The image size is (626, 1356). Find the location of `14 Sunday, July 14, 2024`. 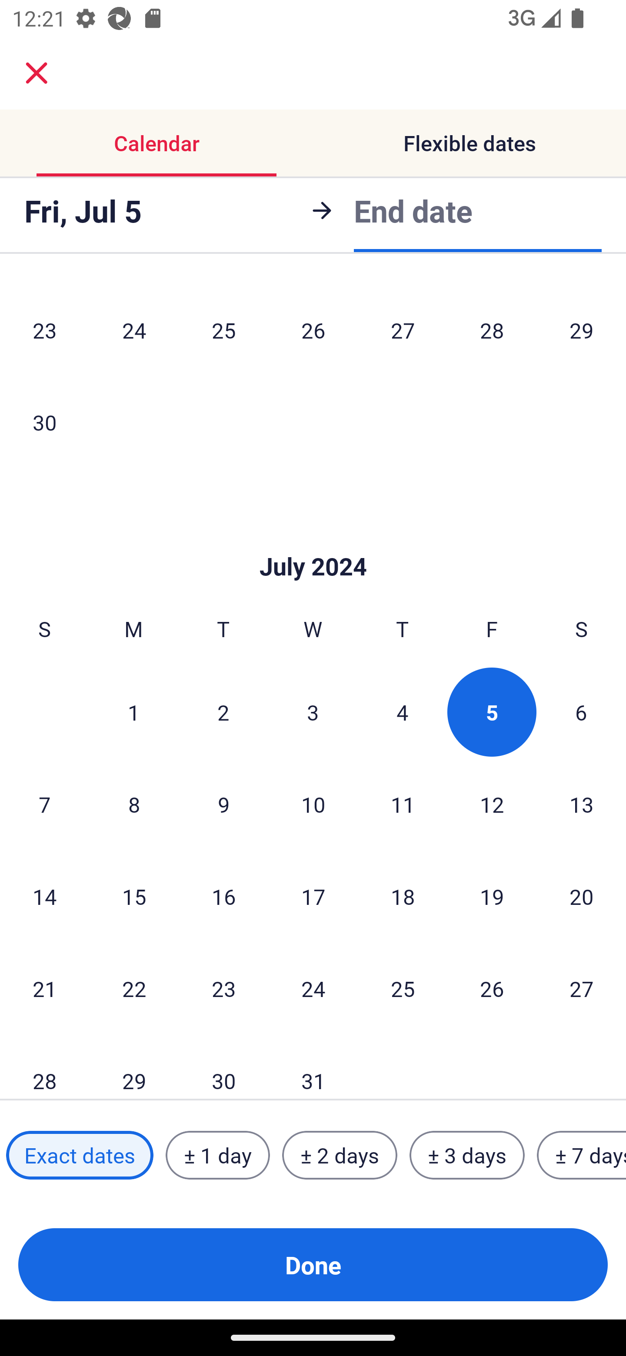

14 Sunday, July 14, 2024 is located at coordinates (44, 896).